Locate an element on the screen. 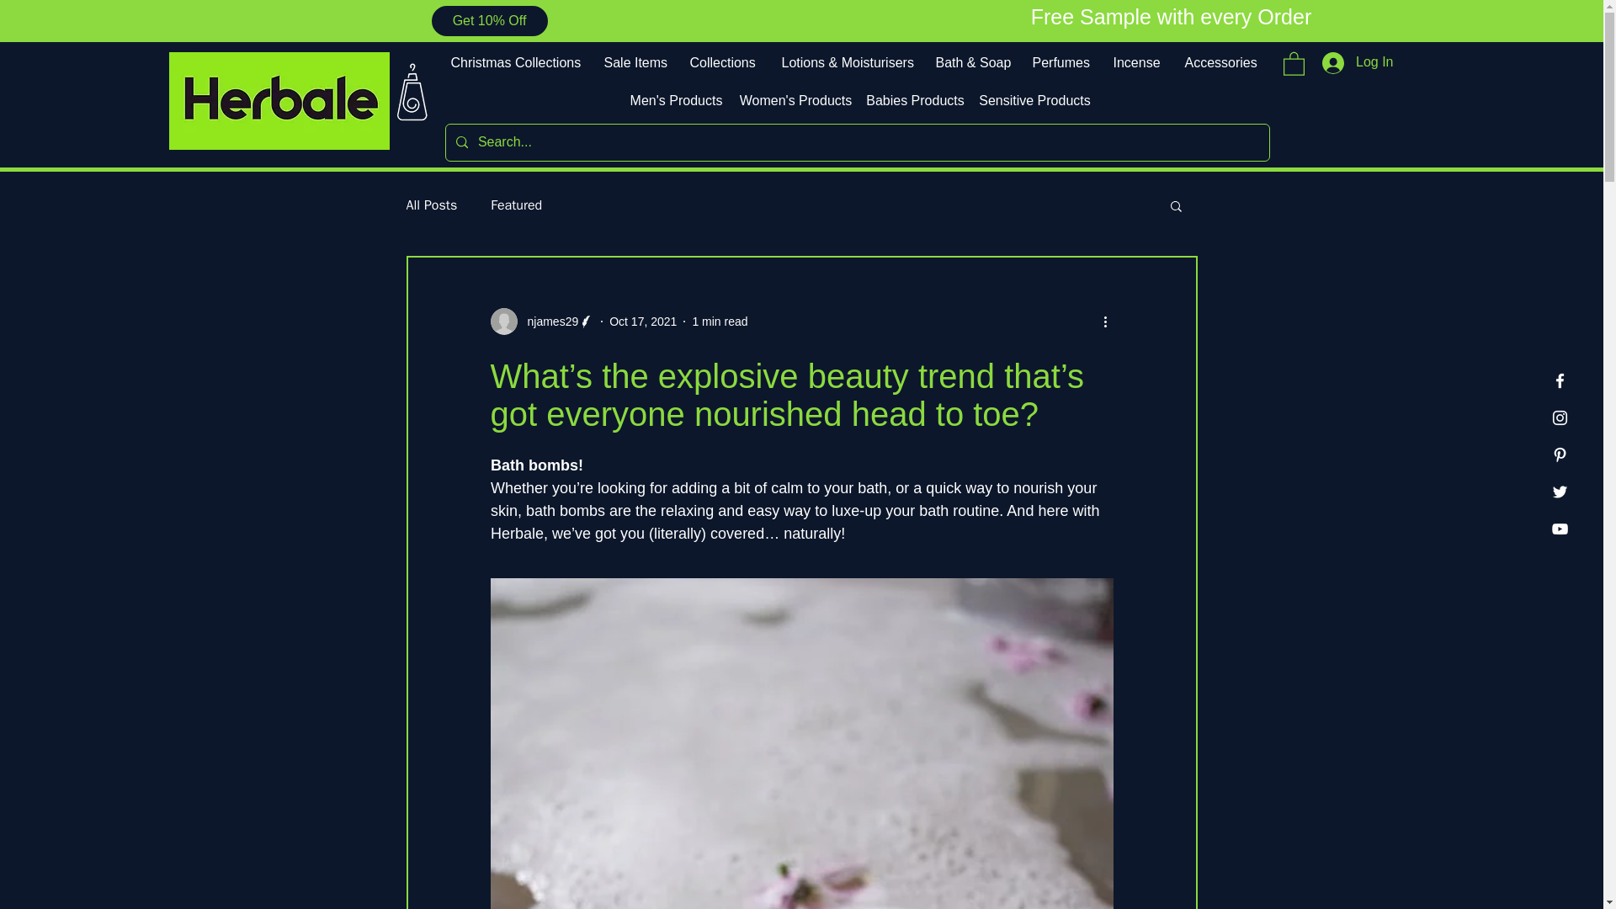  Men's Products is located at coordinates (677, 101).